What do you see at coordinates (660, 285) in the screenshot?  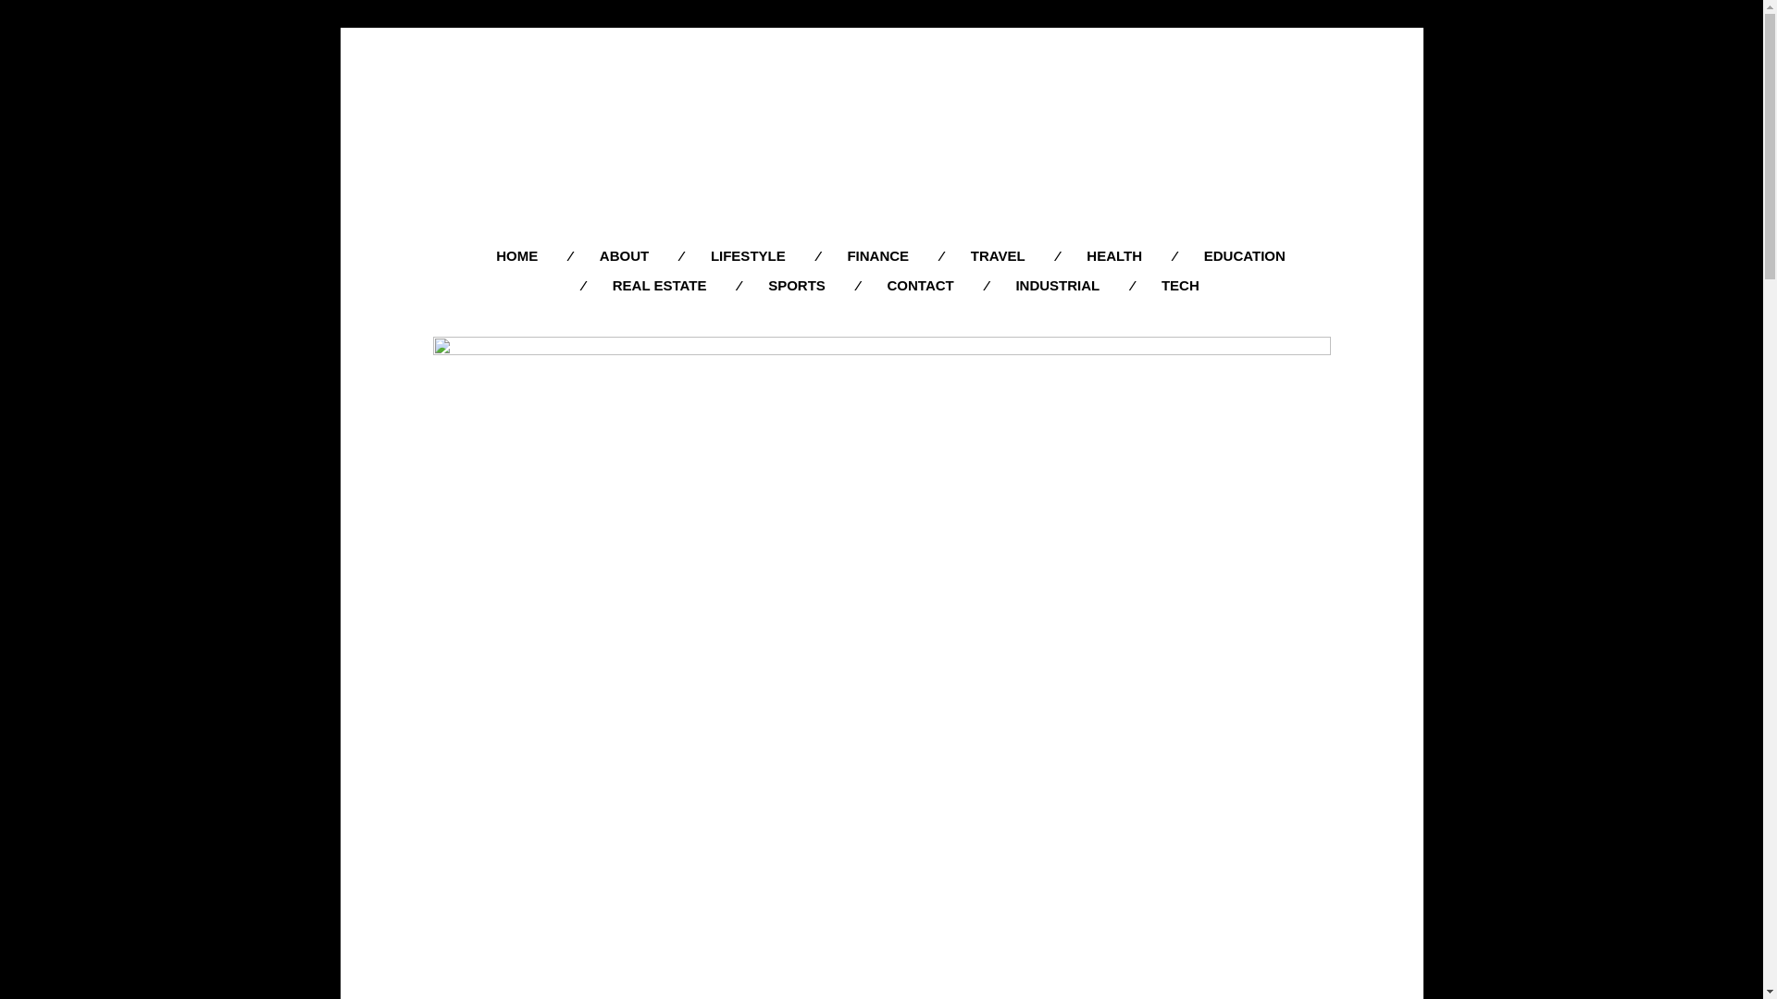 I see `REAL ESTATE` at bounding box center [660, 285].